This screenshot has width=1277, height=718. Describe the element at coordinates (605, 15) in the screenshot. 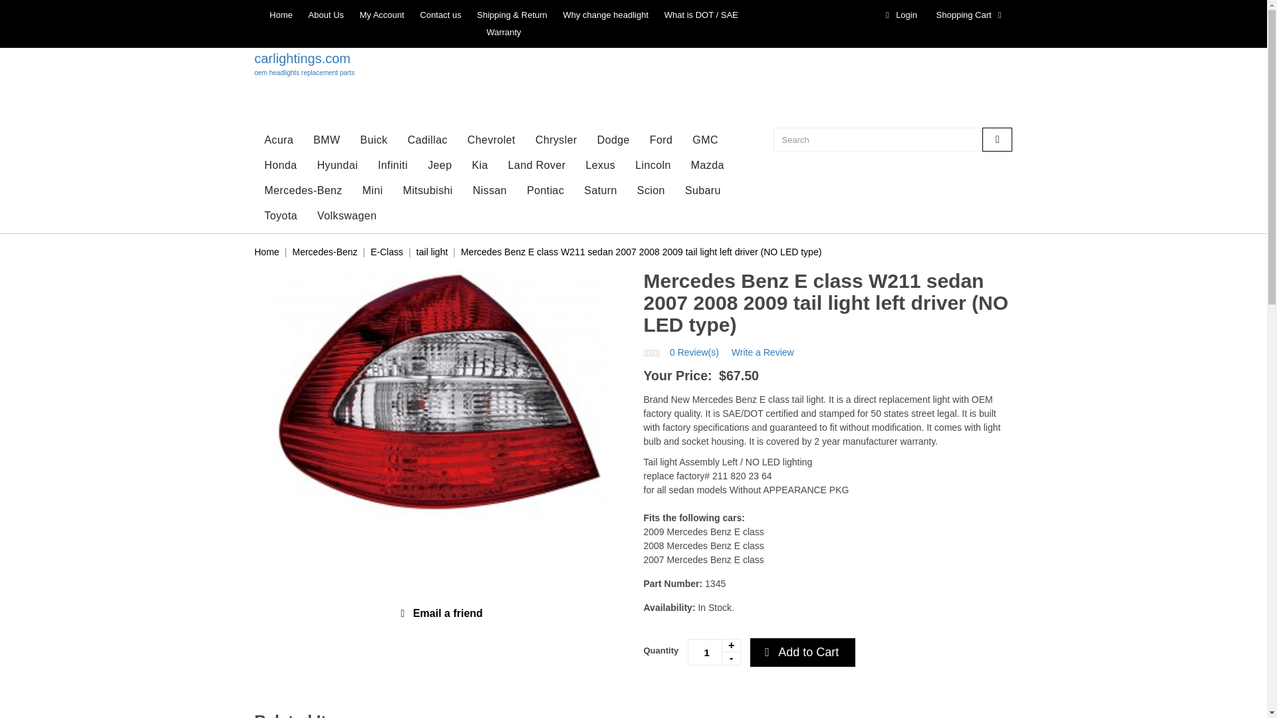

I see `My Account` at that location.